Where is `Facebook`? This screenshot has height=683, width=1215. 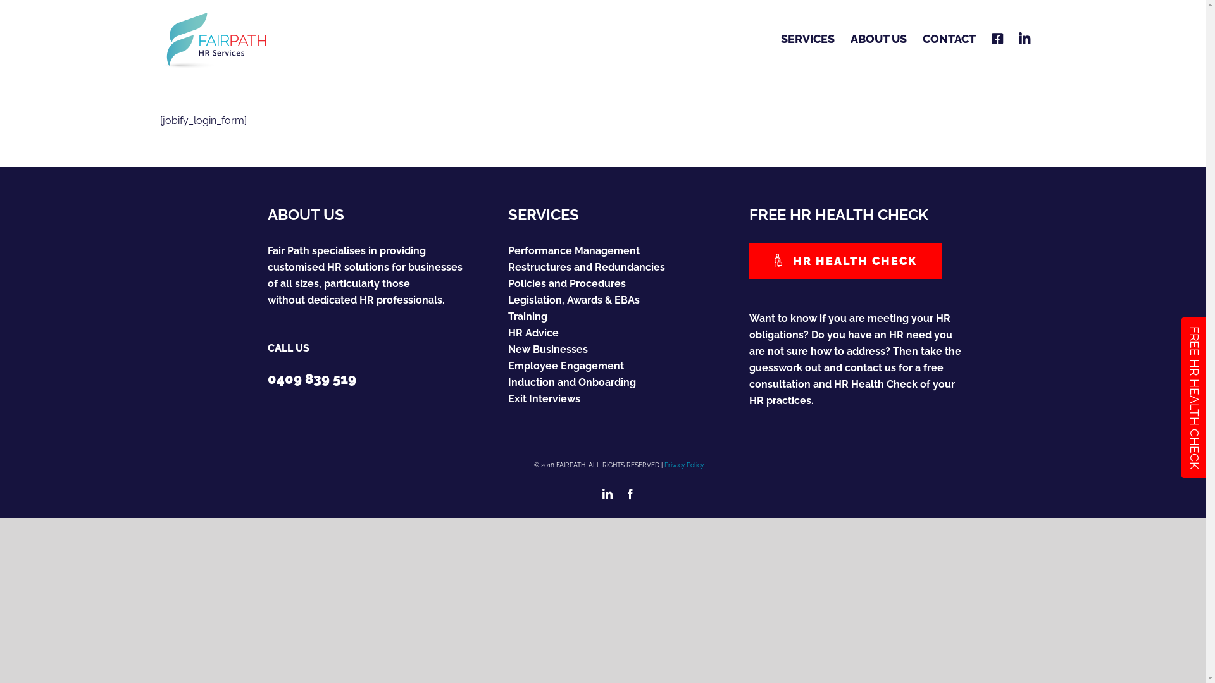
Facebook is located at coordinates (630, 494).